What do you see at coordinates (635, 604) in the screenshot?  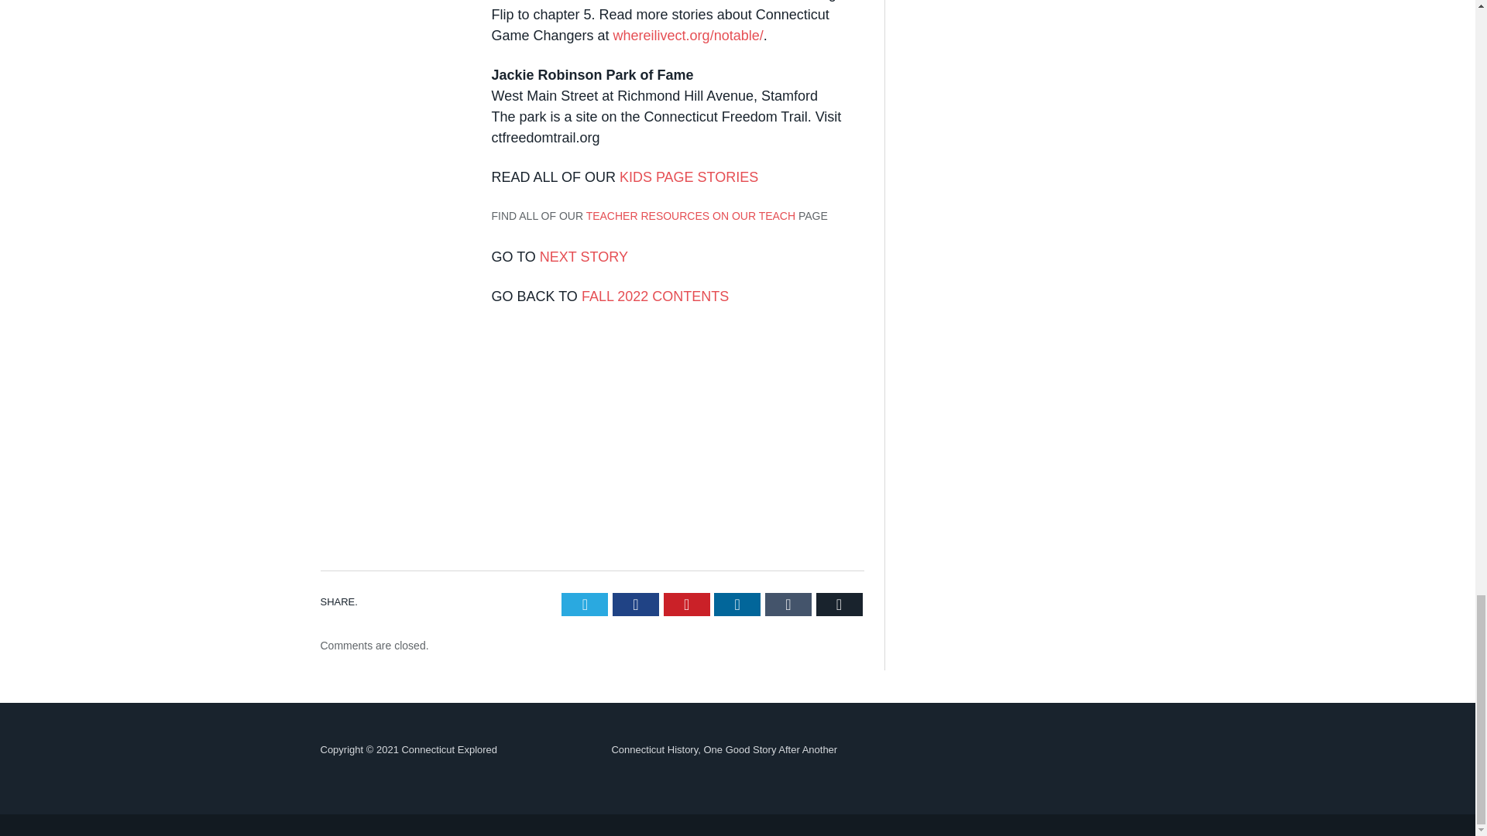 I see `Share on Facebook` at bounding box center [635, 604].